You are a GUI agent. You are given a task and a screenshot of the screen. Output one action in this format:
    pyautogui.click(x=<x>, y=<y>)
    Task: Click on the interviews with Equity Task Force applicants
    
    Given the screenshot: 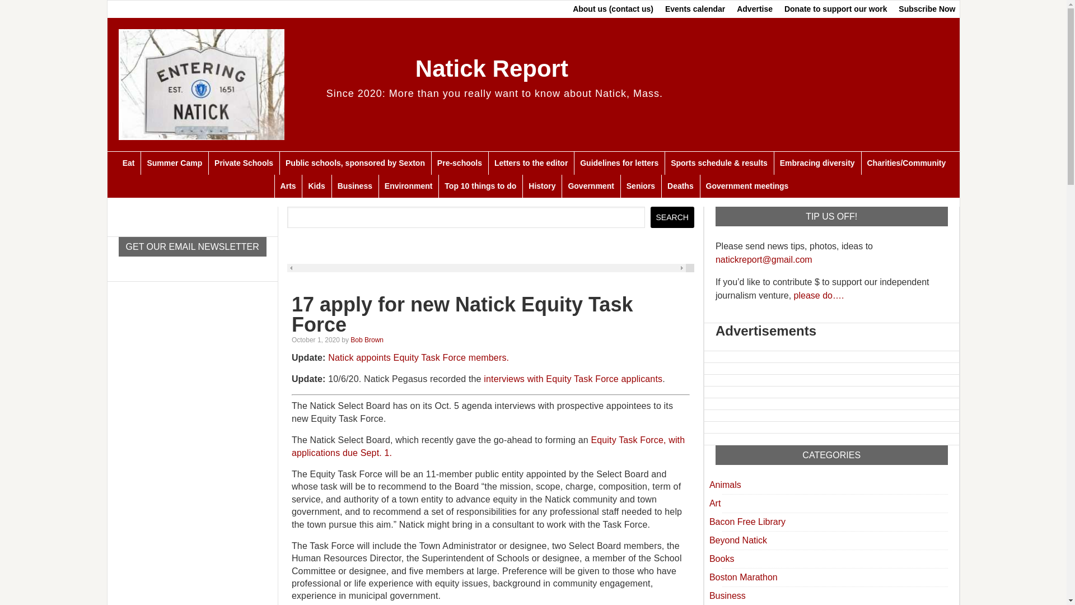 What is the action you would take?
    pyautogui.click(x=573, y=379)
    